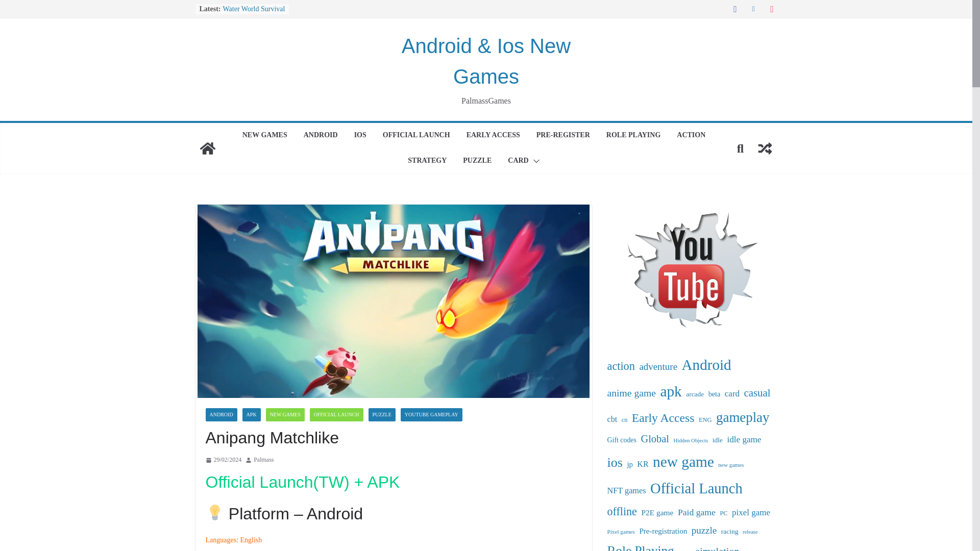 The width and height of the screenshot is (980, 551). What do you see at coordinates (264, 135) in the screenshot?
I see `NEW GAMES` at bounding box center [264, 135].